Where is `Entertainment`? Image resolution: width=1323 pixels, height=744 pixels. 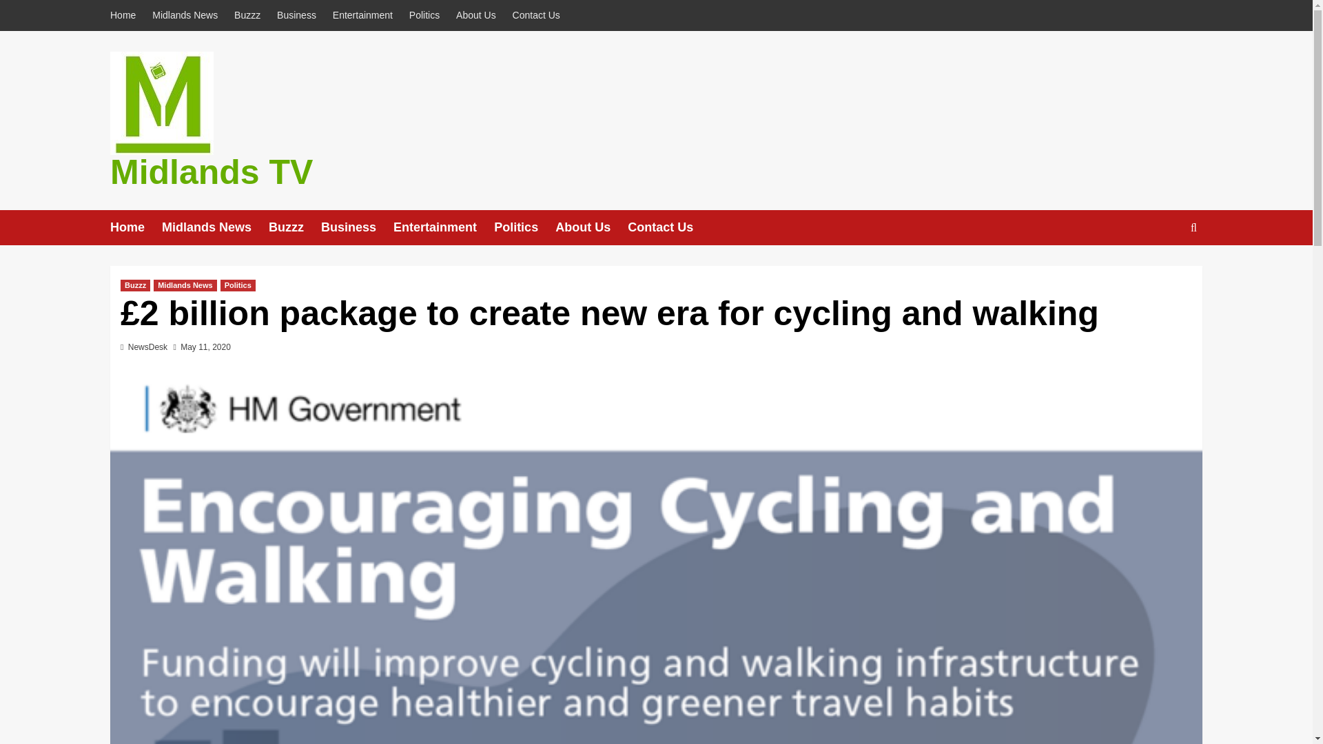
Entertainment is located at coordinates (362, 15).